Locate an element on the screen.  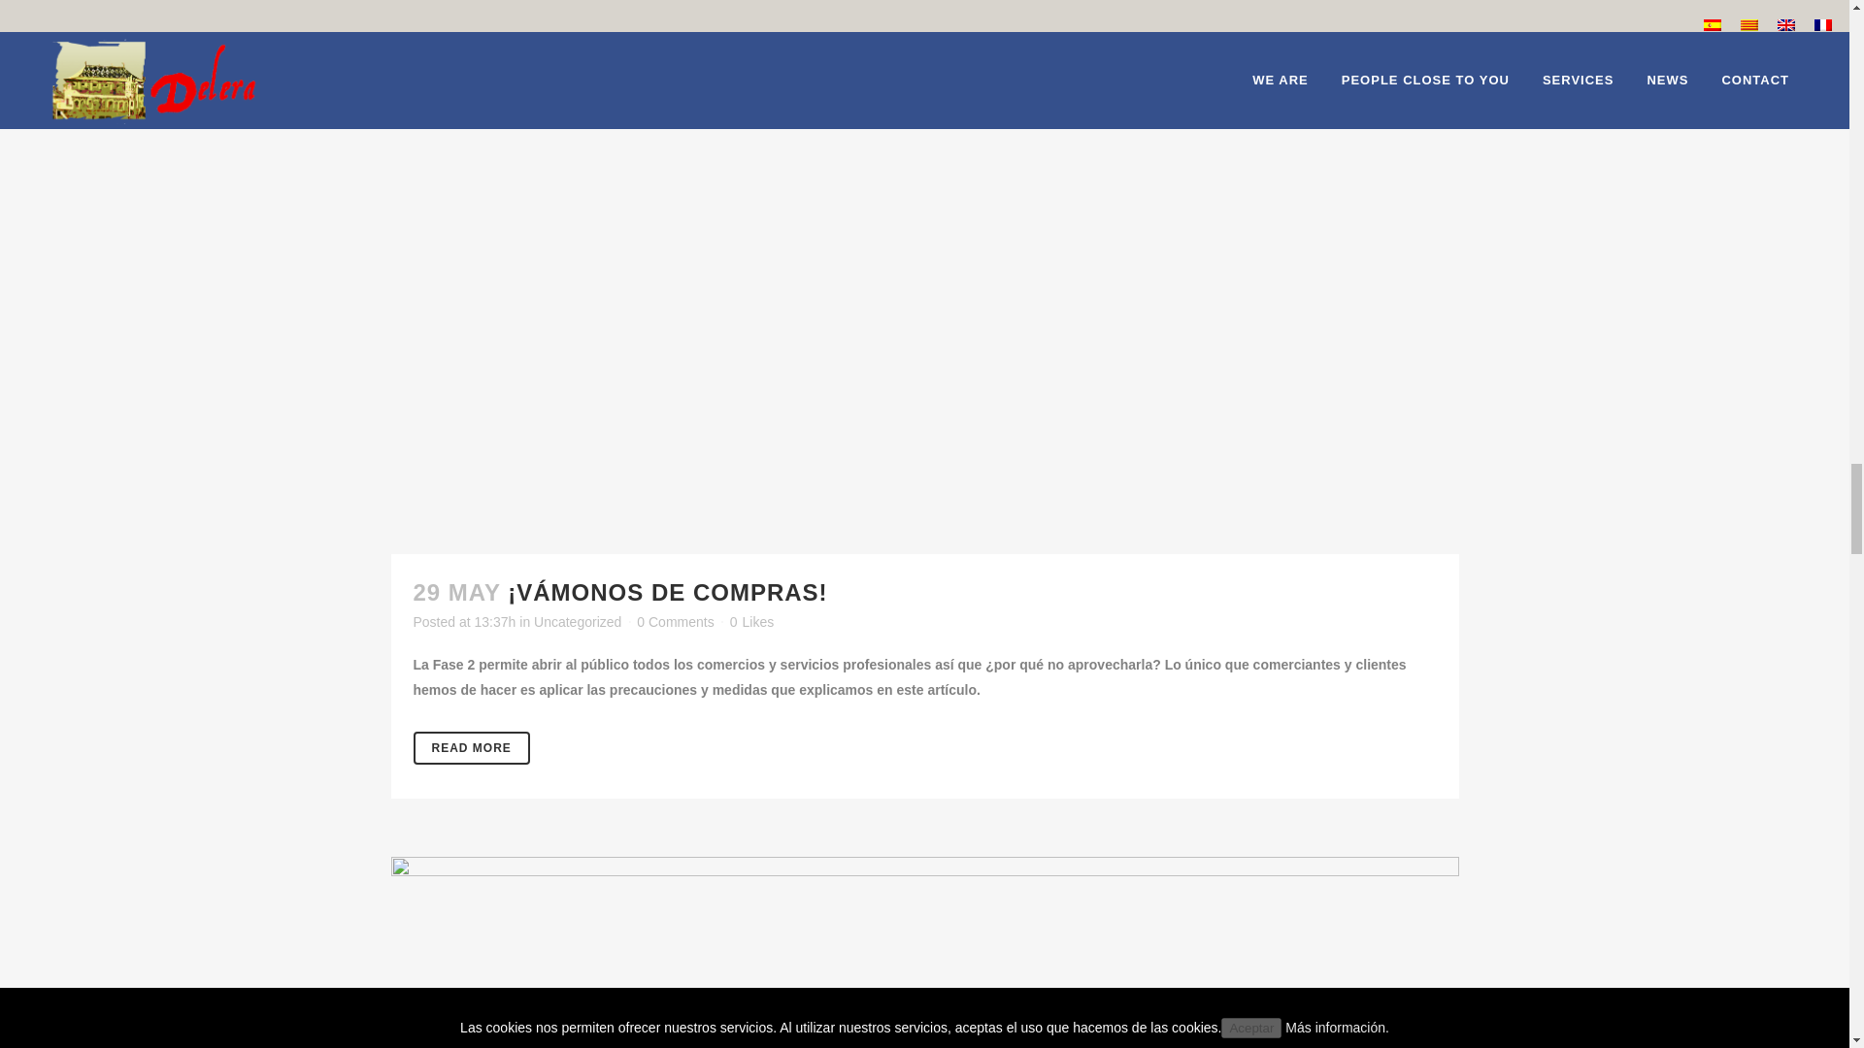
Like this is located at coordinates (751, 621).